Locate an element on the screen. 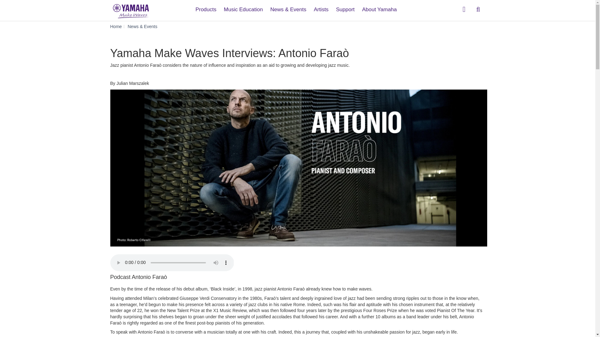 The width and height of the screenshot is (600, 337). About Yamaha is located at coordinates (379, 7).